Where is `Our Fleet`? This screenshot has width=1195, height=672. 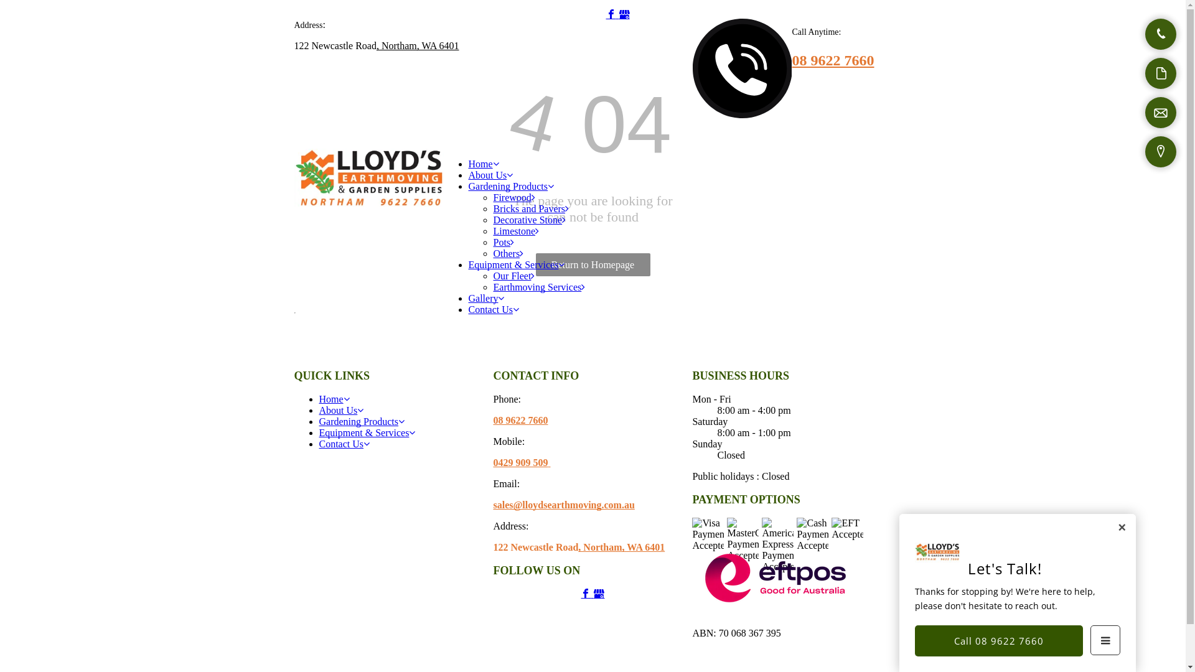
Our Fleet is located at coordinates (514, 276).